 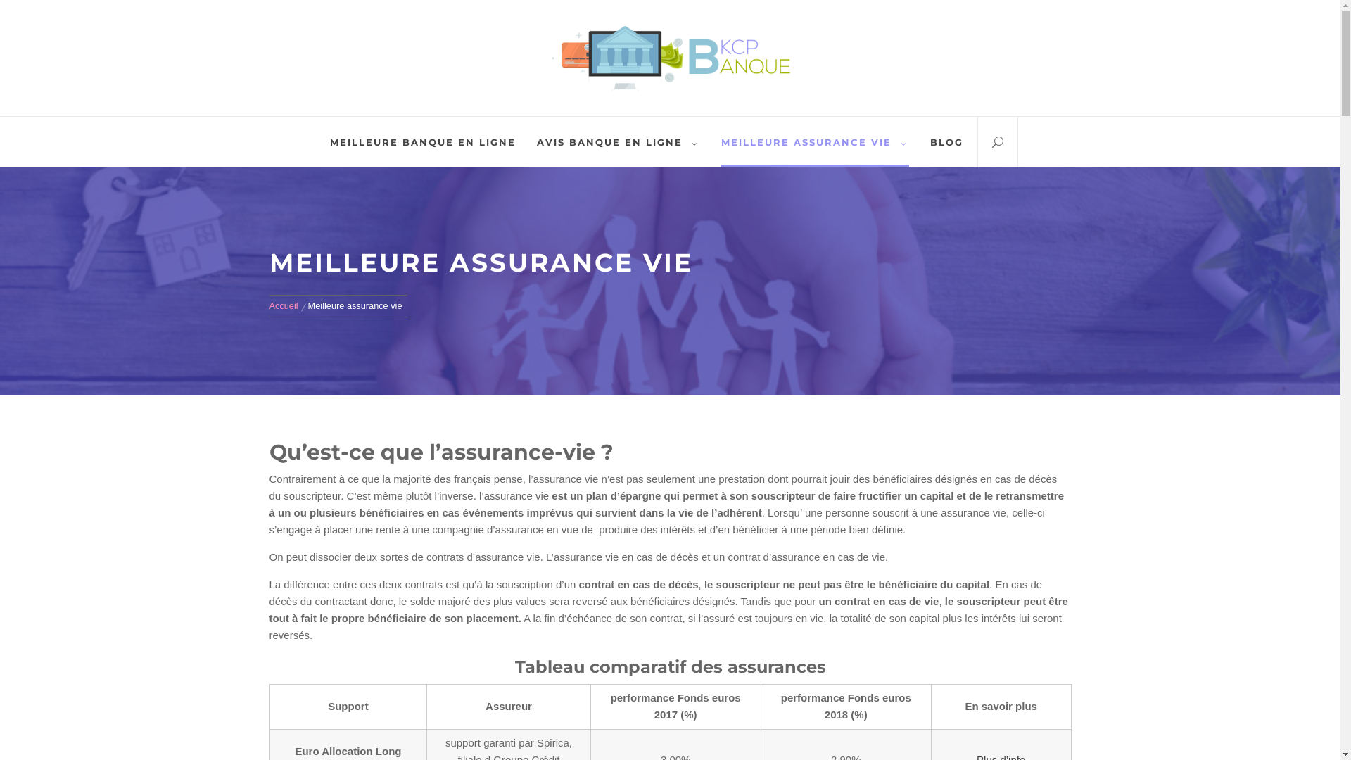 What do you see at coordinates (618, 142) in the screenshot?
I see `AVIS BANQUE EN LIGNE` at bounding box center [618, 142].